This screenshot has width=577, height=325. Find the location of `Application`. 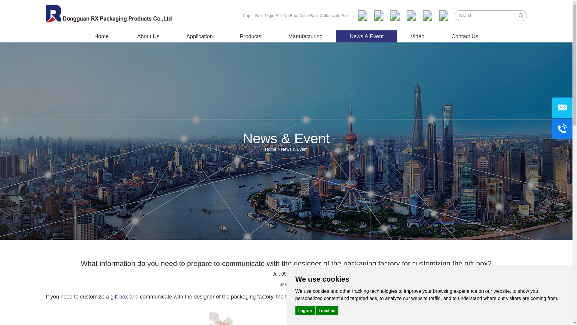

Application is located at coordinates (199, 36).